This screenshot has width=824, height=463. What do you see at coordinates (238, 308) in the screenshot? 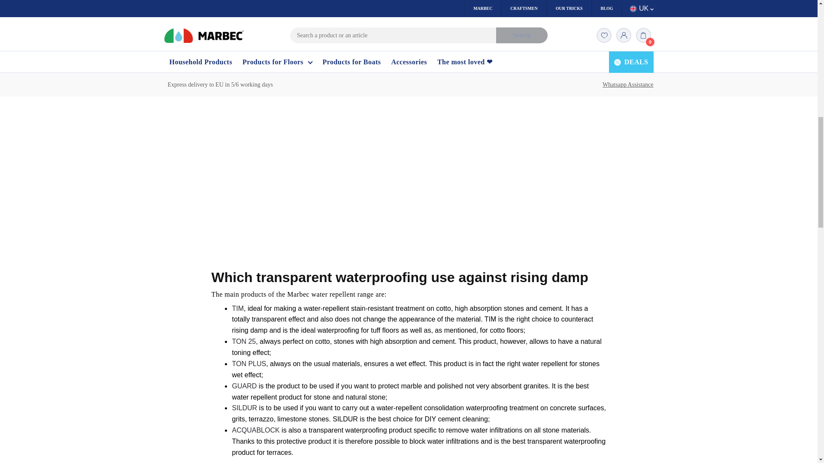
I see `TIM` at bounding box center [238, 308].